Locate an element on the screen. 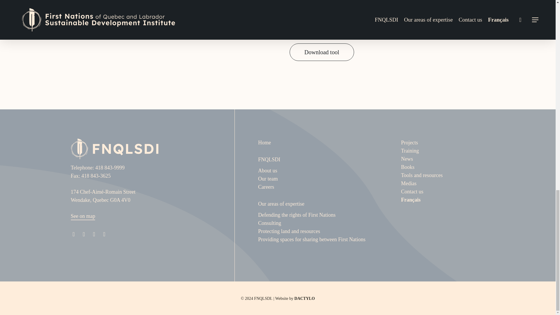 The height and width of the screenshot is (315, 560). Training is located at coordinates (410, 150).